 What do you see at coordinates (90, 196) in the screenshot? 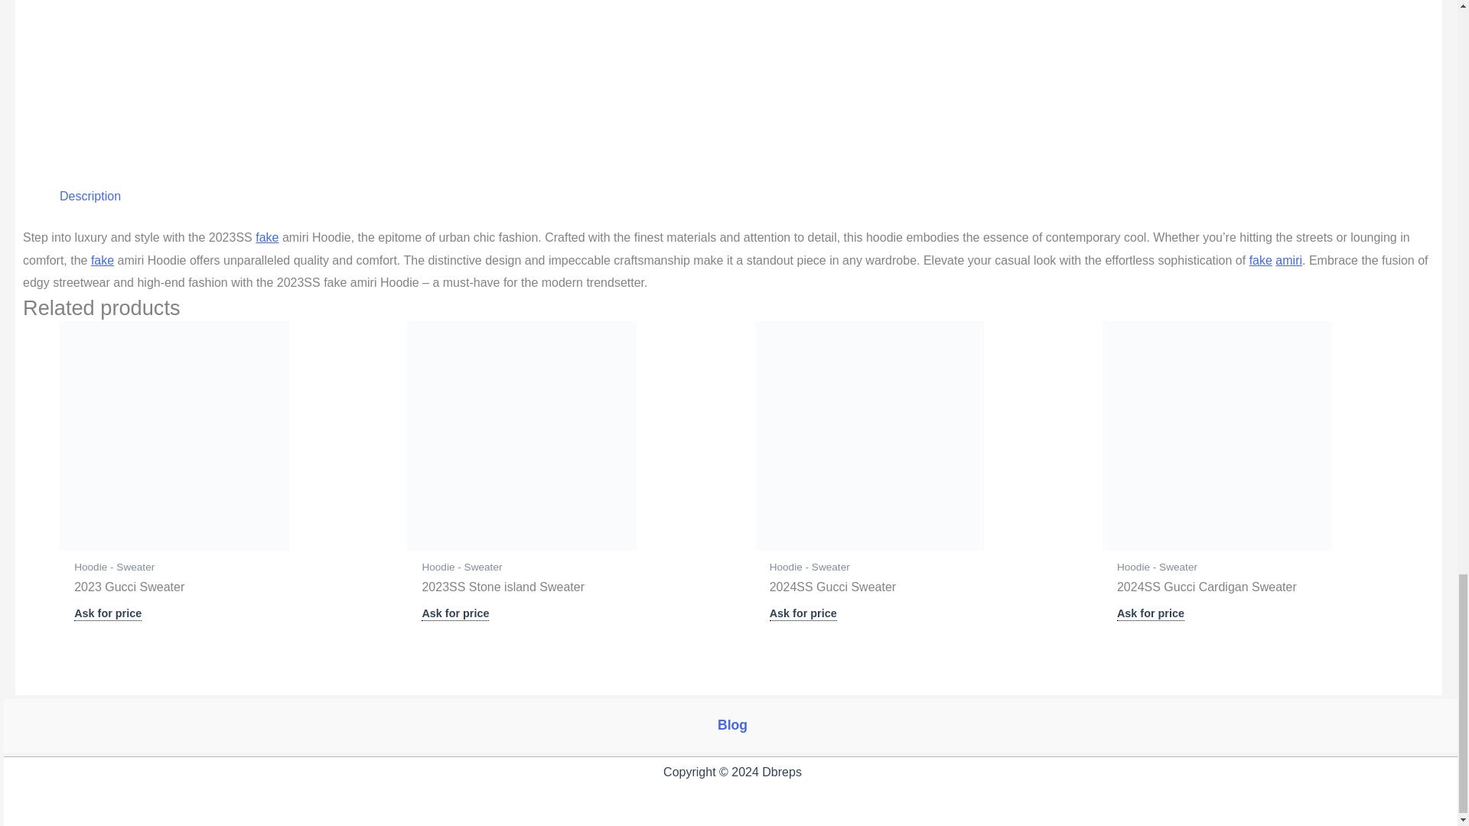
I see `Description` at bounding box center [90, 196].